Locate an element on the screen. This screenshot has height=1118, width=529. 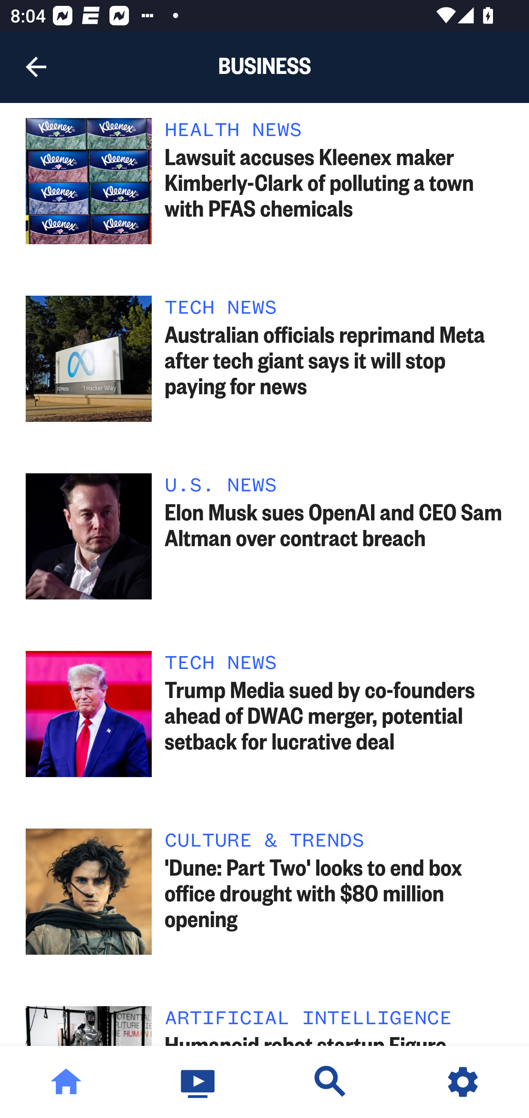
Settings is located at coordinates (463, 1082).